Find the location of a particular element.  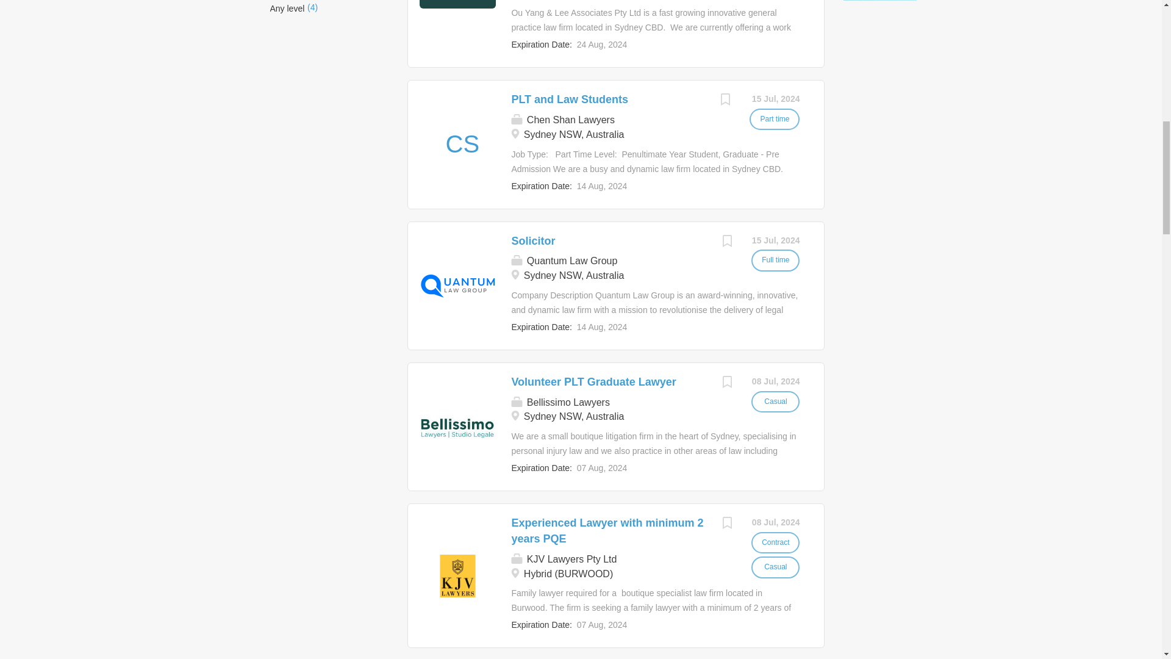

Chen Shan Lawyers is located at coordinates (462, 144).